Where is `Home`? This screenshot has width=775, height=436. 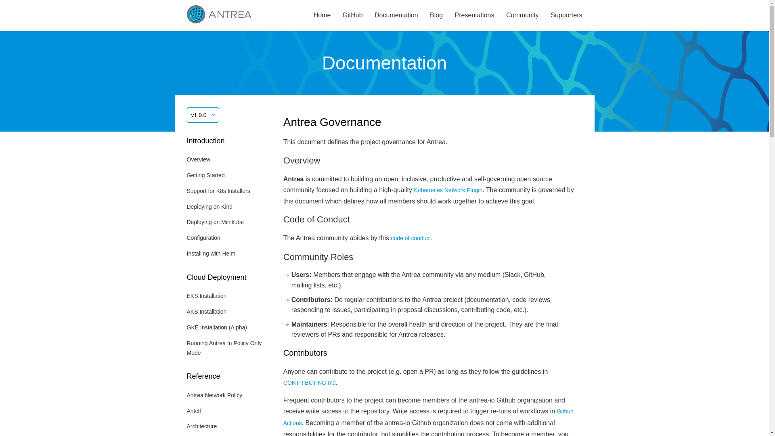
Home is located at coordinates (322, 15).